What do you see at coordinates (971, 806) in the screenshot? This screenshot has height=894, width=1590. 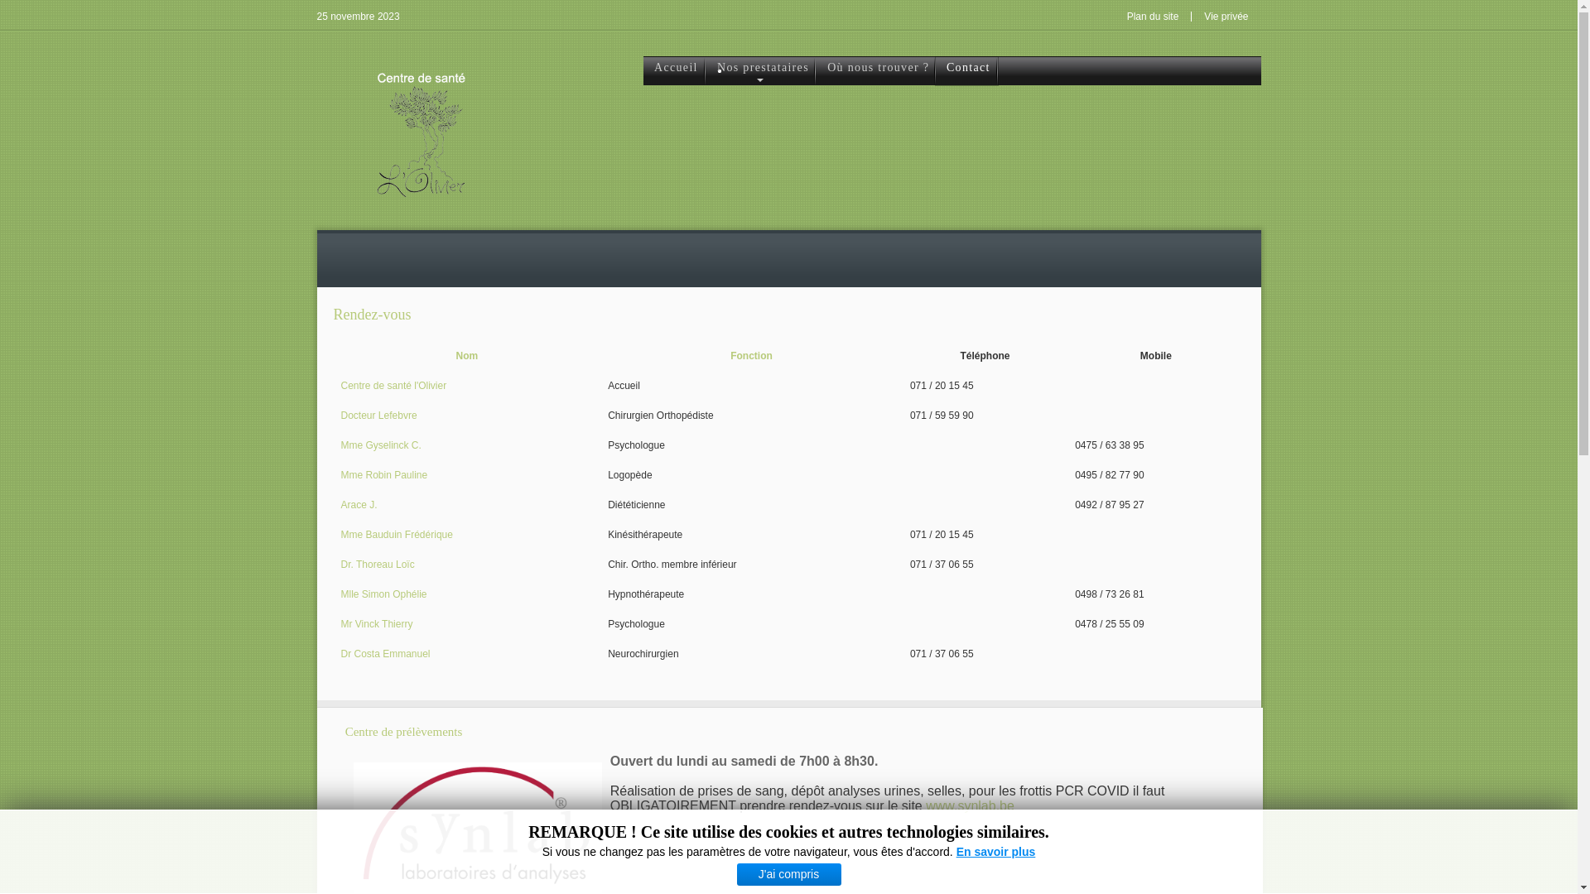 I see `www.synlab.be` at bounding box center [971, 806].